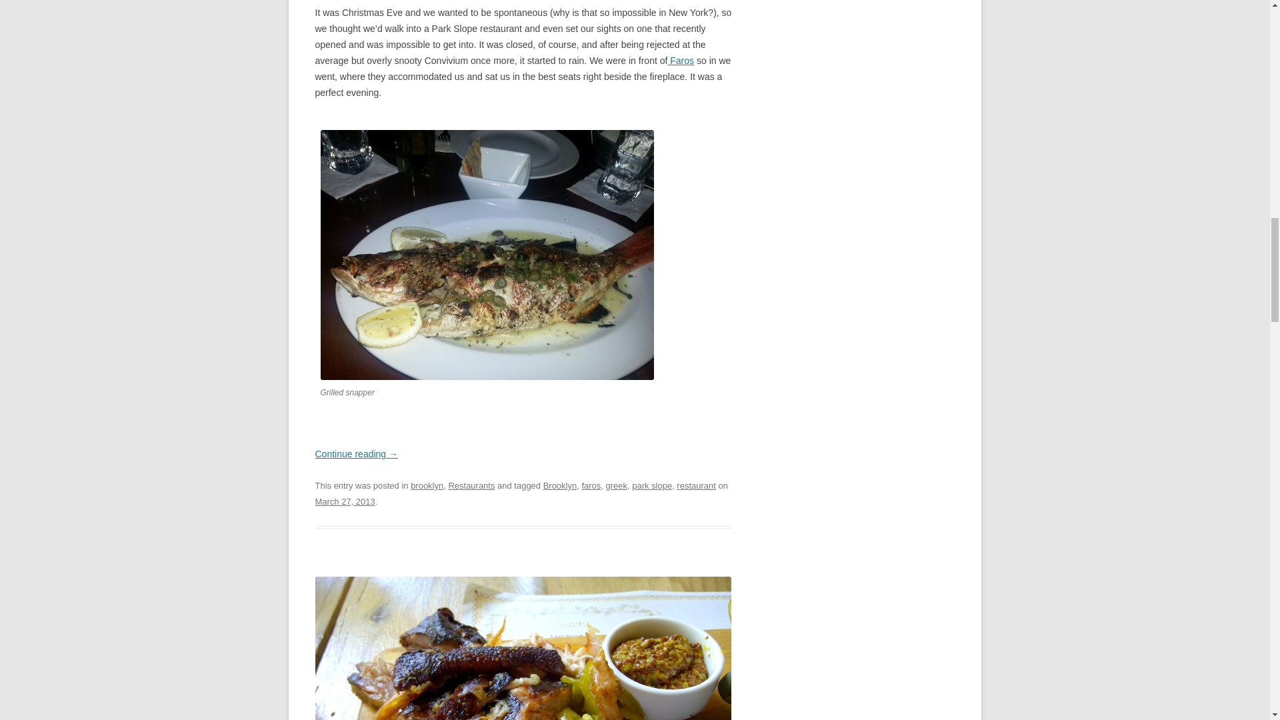 The width and height of the screenshot is (1280, 720). I want to click on park slope, so click(652, 485).